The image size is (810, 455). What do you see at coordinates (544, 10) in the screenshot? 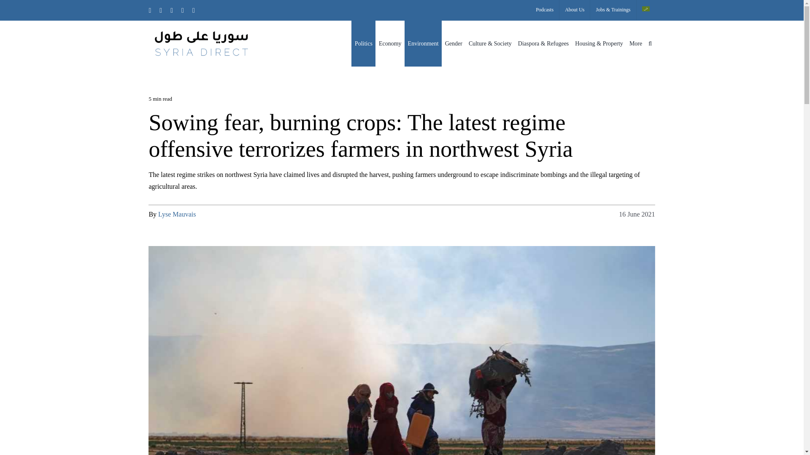
I see `Podcasts` at bounding box center [544, 10].